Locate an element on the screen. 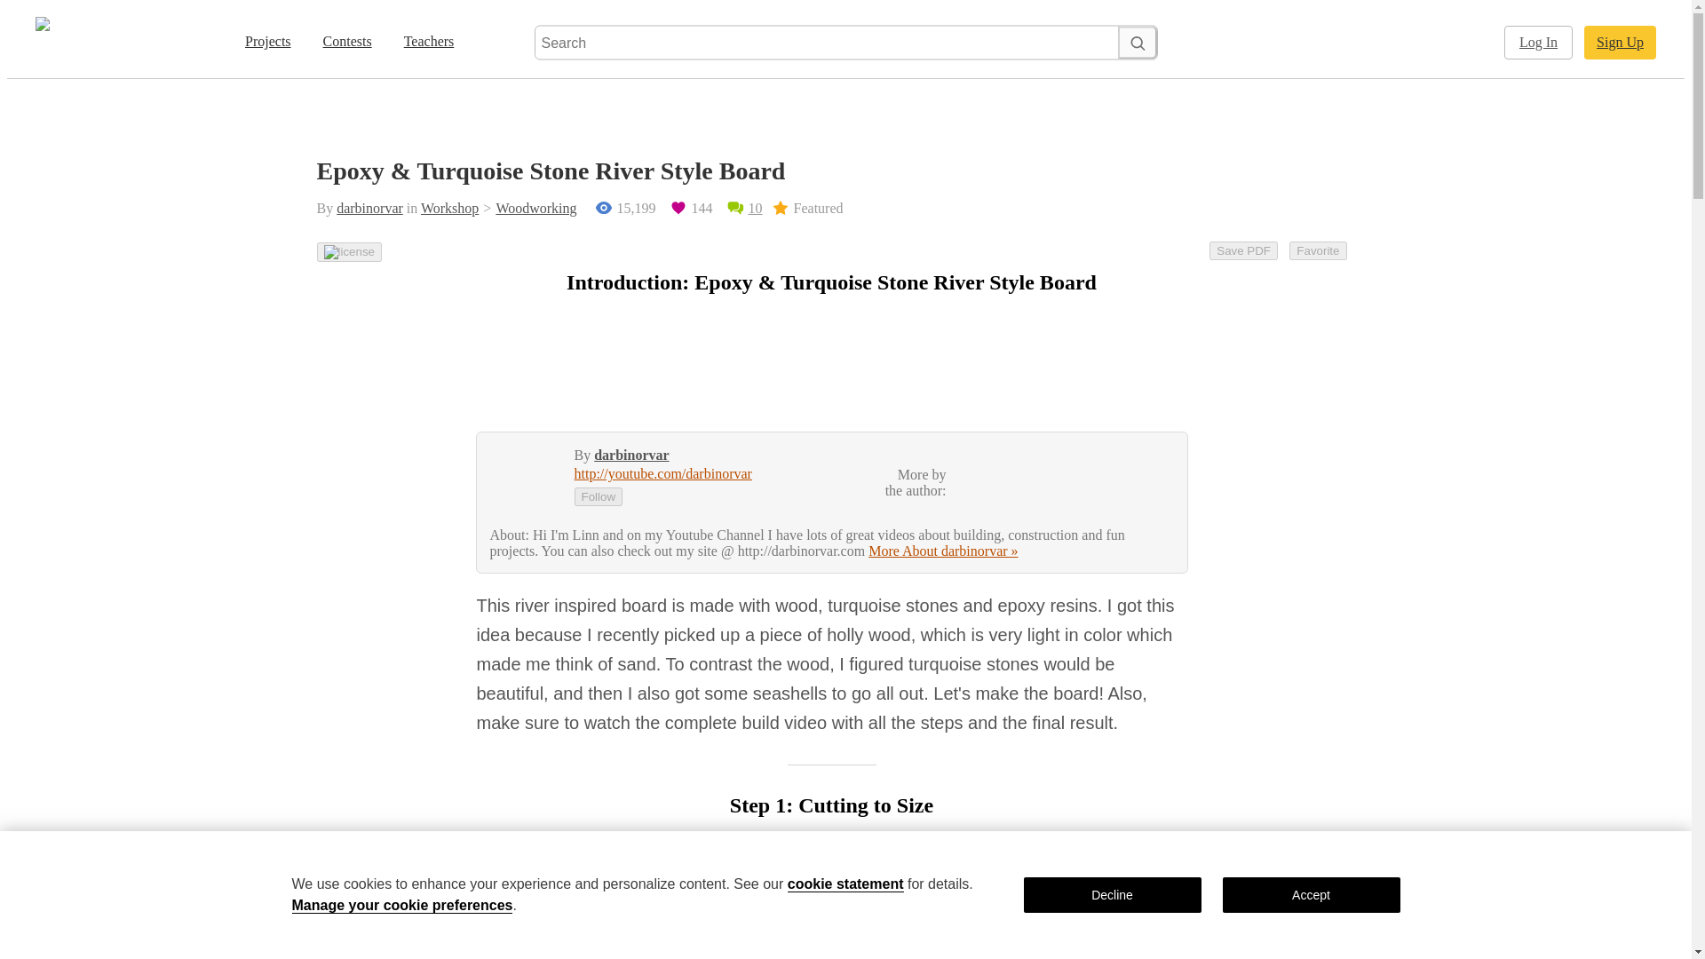 The image size is (1705, 959). Log In is located at coordinates (1538, 43).